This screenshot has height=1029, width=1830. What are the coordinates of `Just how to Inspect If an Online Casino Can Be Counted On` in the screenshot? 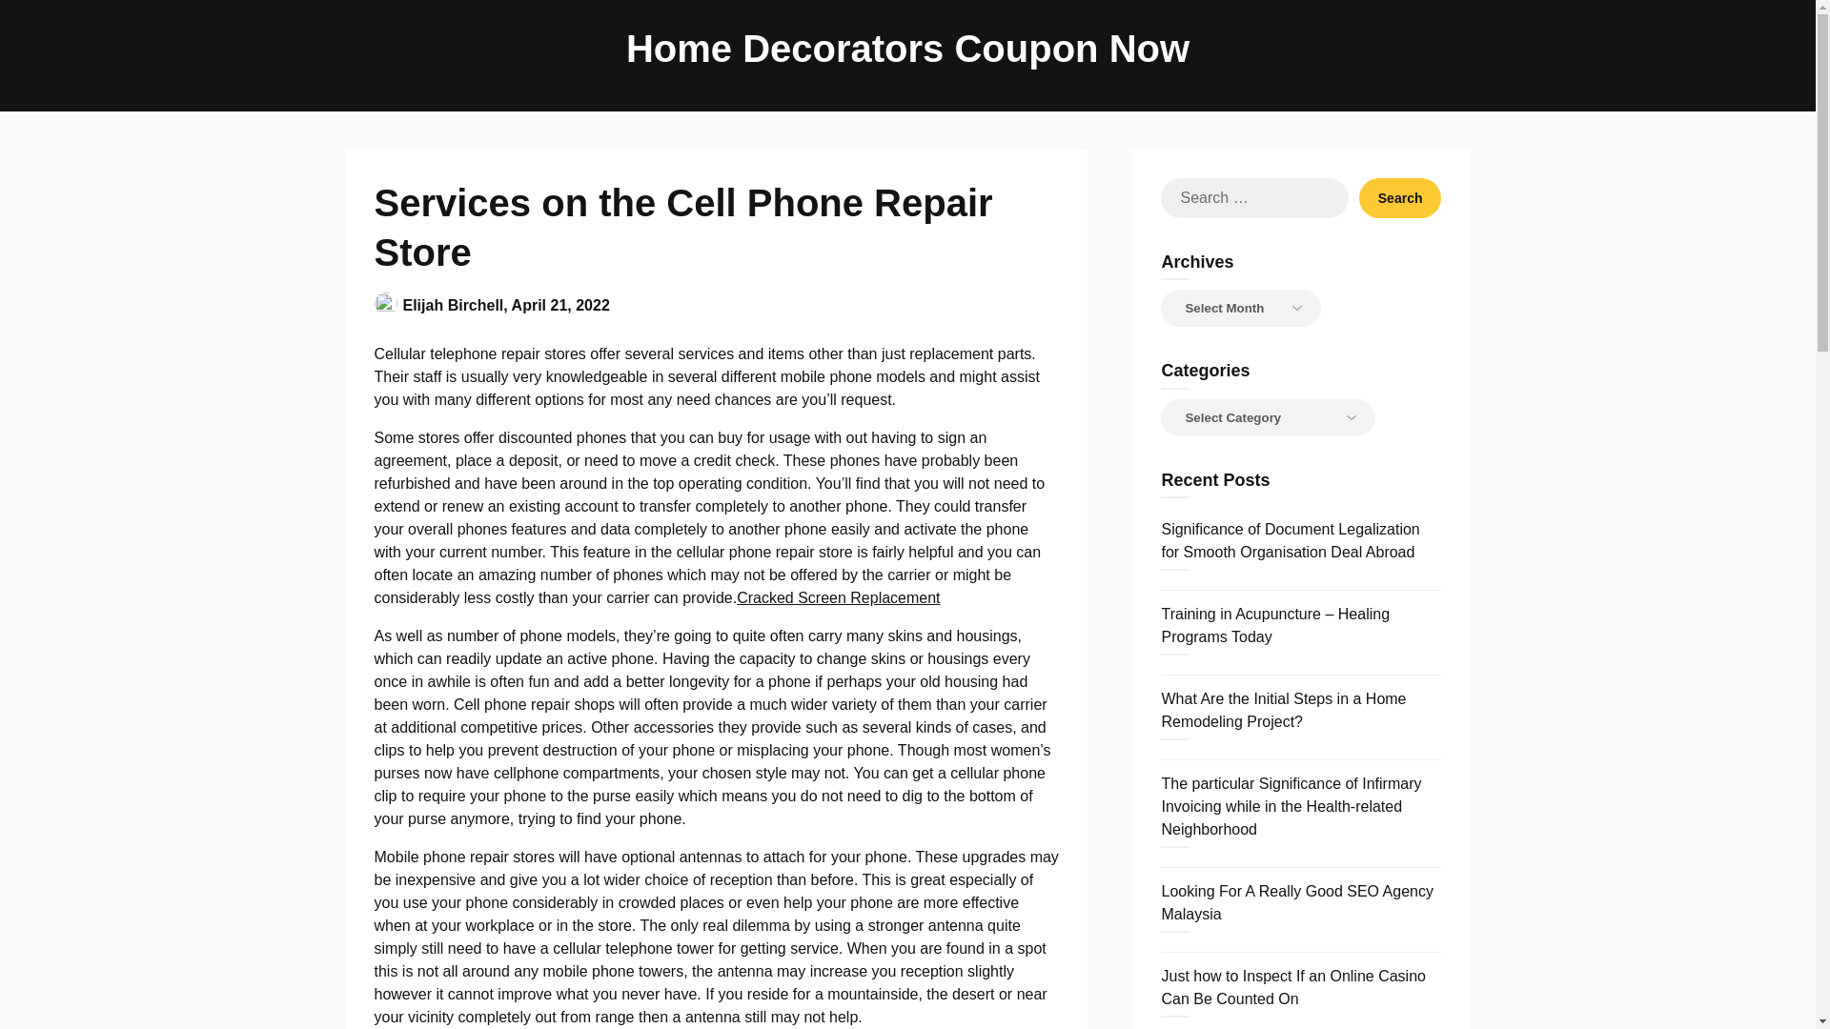 It's located at (1292, 987).